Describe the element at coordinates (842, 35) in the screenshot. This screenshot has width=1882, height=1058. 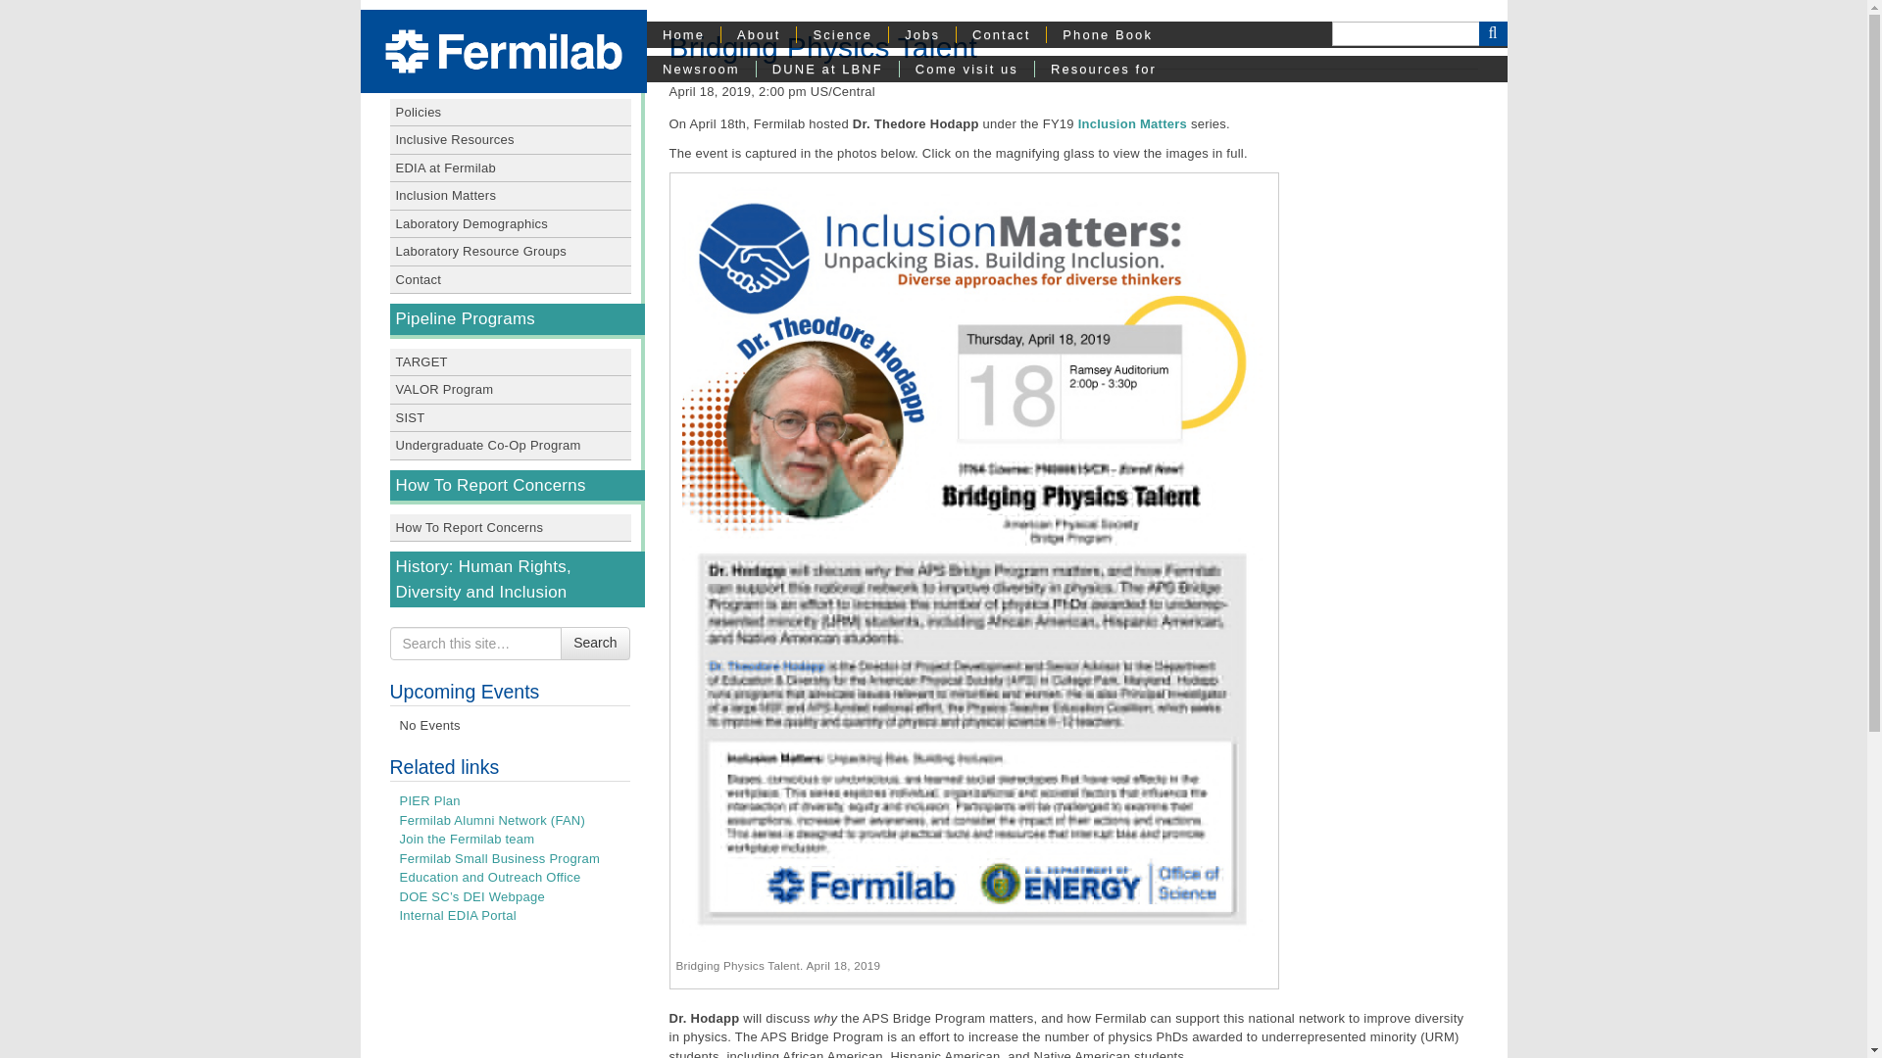
I see `Science` at that location.